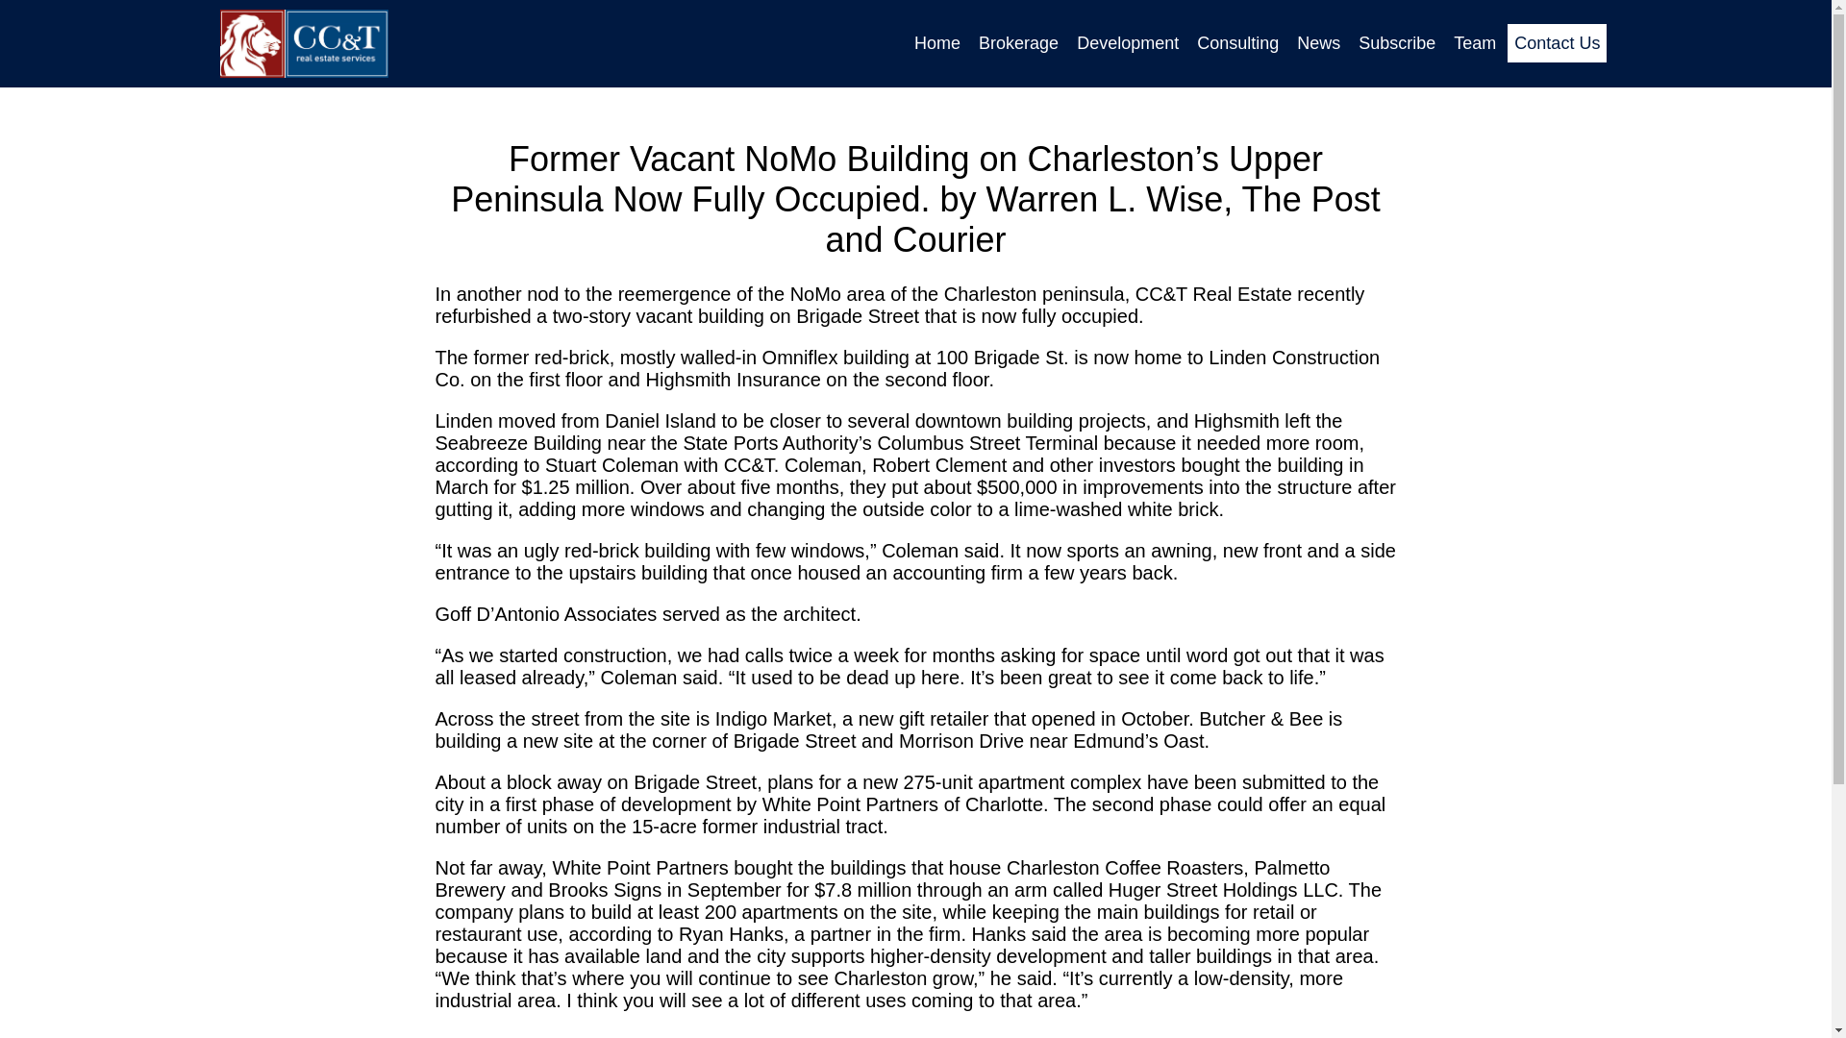  I want to click on Home, so click(937, 42).